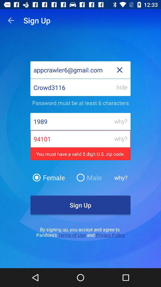 The image size is (161, 287). I want to click on select the third text field, so click(80, 121).